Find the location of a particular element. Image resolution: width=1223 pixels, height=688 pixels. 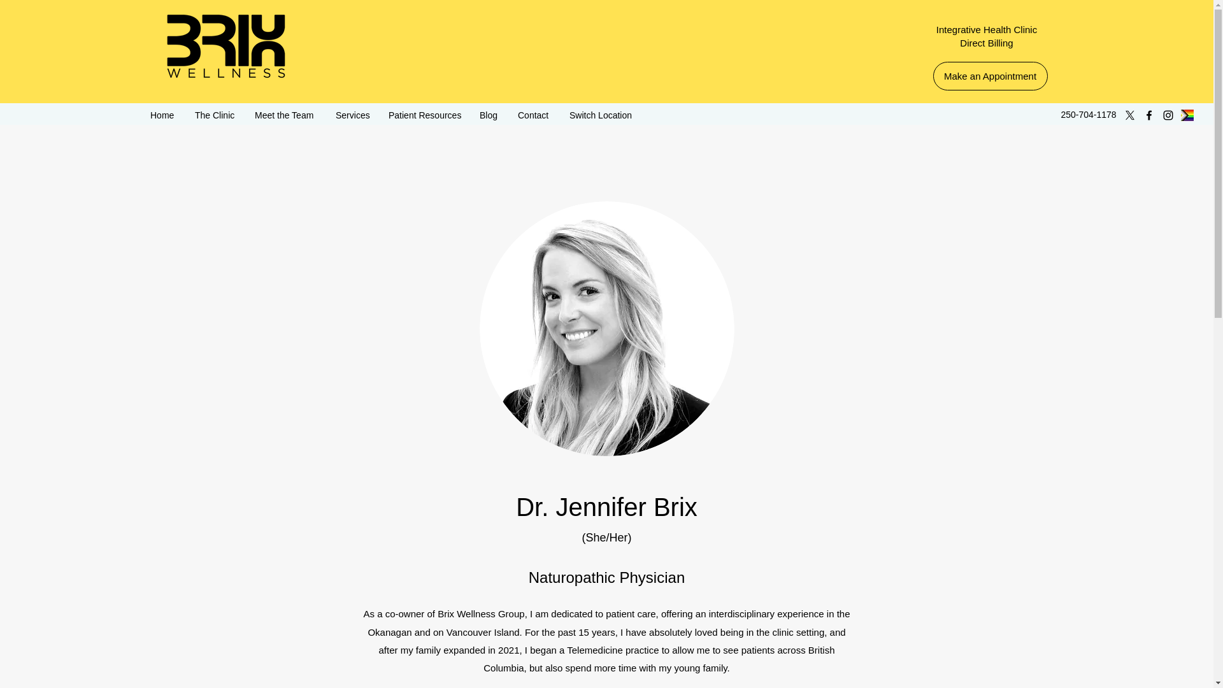

patients is located at coordinates (758, 650).